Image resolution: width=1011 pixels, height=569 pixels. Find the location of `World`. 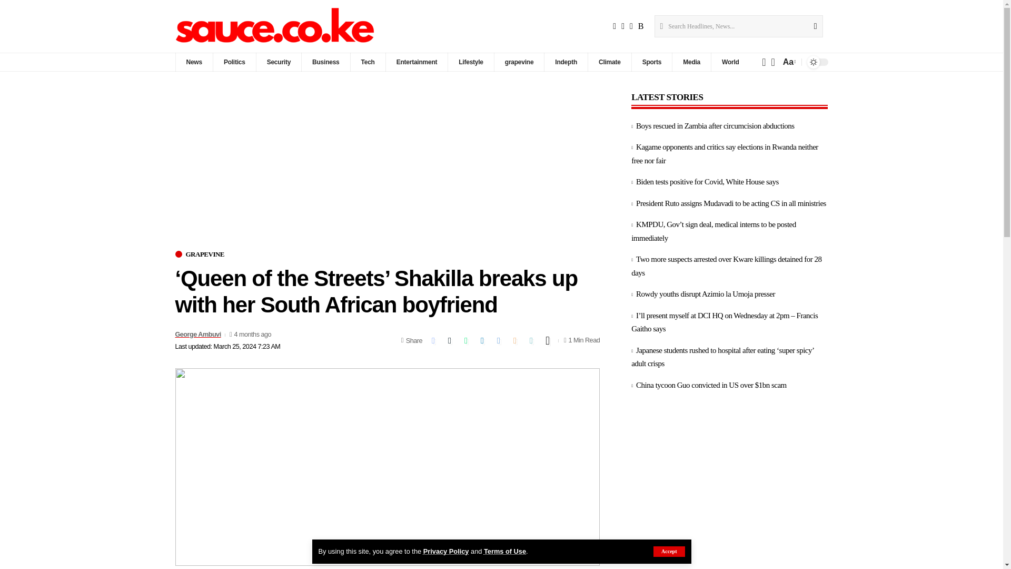

World is located at coordinates (730, 62).